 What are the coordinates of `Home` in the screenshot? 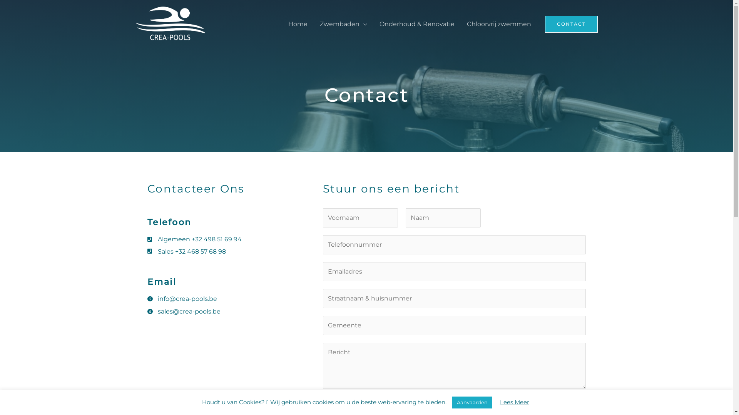 It's located at (298, 24).